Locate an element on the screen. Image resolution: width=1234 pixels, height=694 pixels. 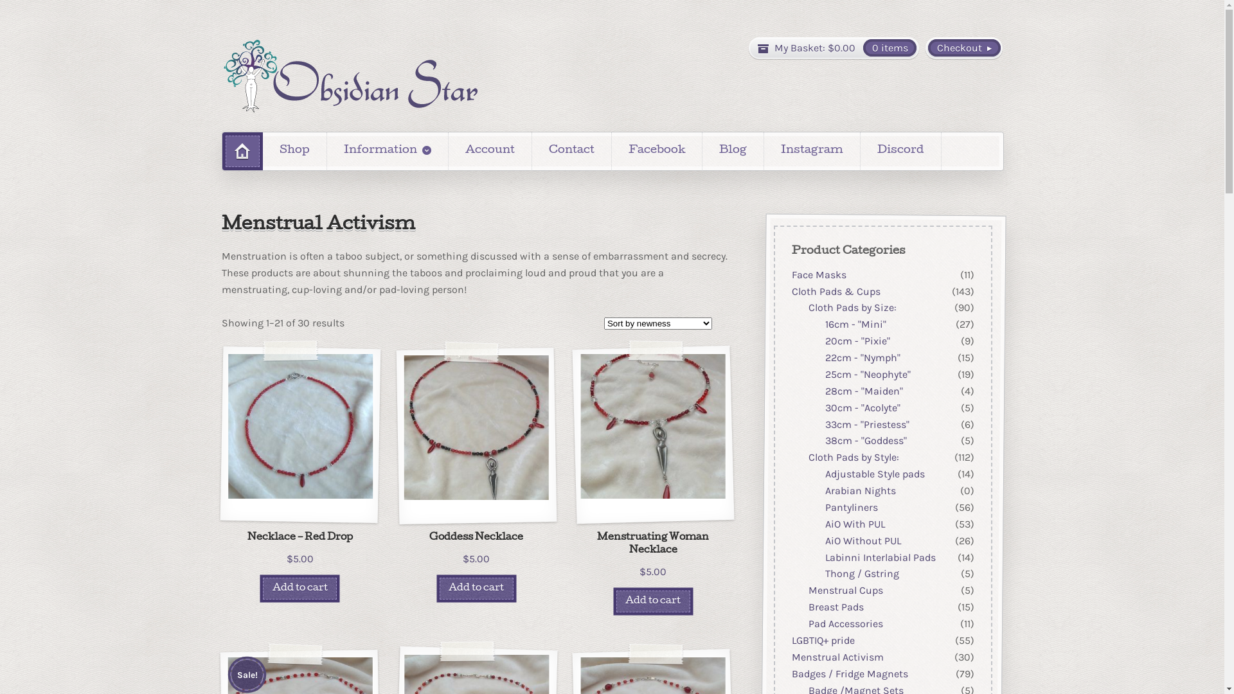
Account is located at coordinates (490, 151).